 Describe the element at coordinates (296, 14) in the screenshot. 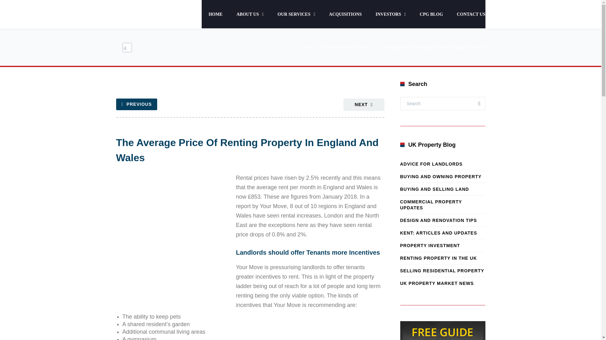

I see `OUR SERVICES` at that location.